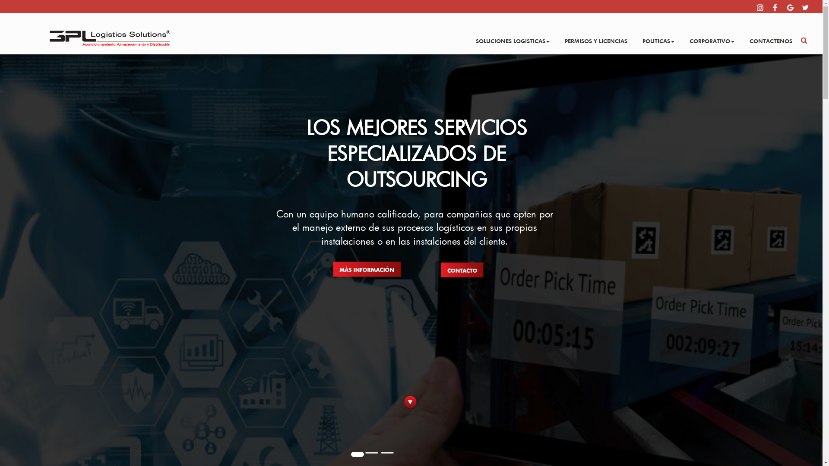 This screenshot has height=466, width=829. Describe the element at coordinates (513, 39) in the screenshot. I see `SOLUCIONES LOGISTICAS` at that location.